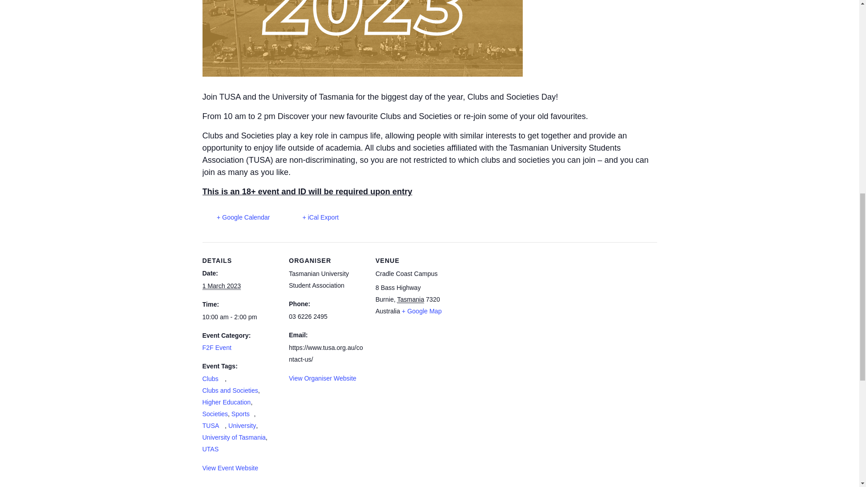 Image resolution: width=866 pixels, height=487 pixels. I want to click on Add to Google Calendar, so click(235, 217).